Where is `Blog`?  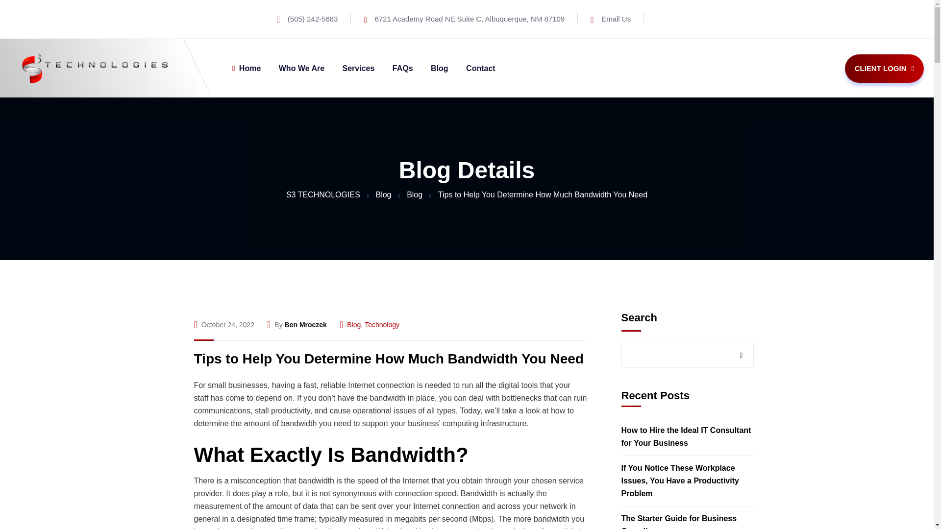
Blog is located at coordinates (354, 325).